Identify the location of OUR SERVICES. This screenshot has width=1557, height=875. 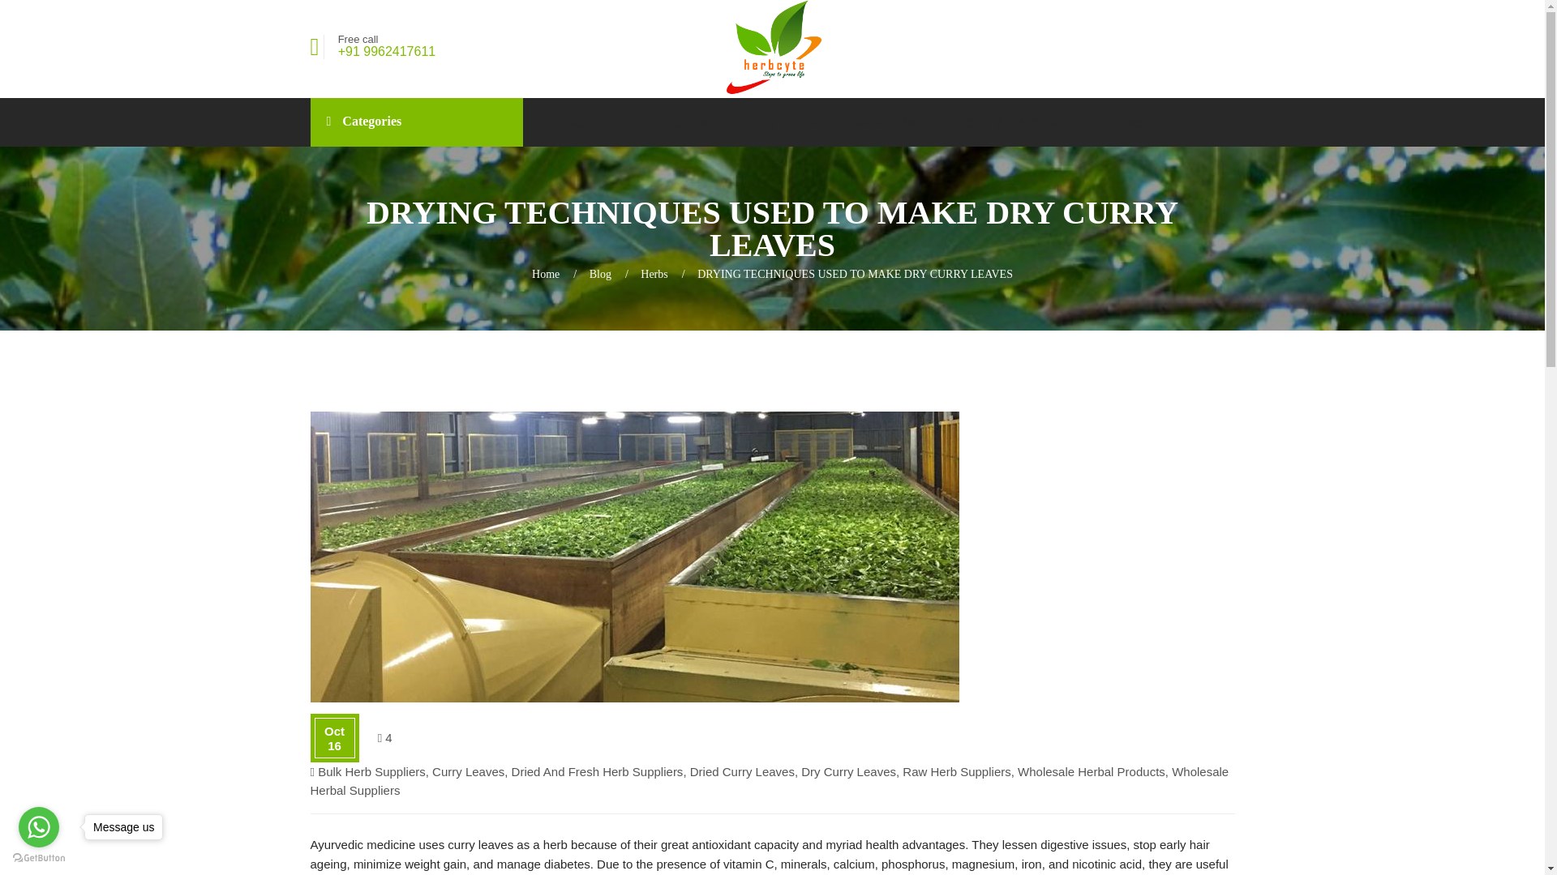
(1014, 122).